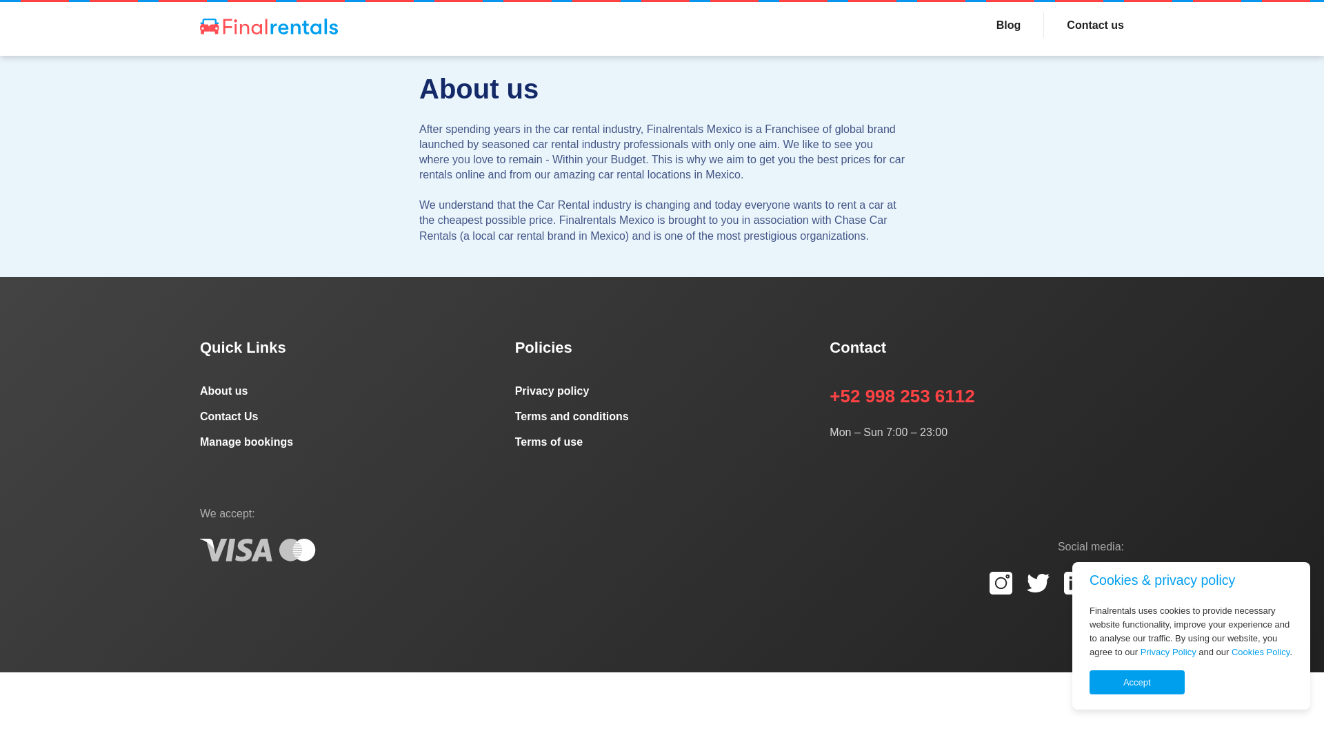 Image resolution: width=1324 pixels, height=744 pixels. Describe the element at coordinates (662, 416) in the screenshot. I see `Terms and conditions` at that location.